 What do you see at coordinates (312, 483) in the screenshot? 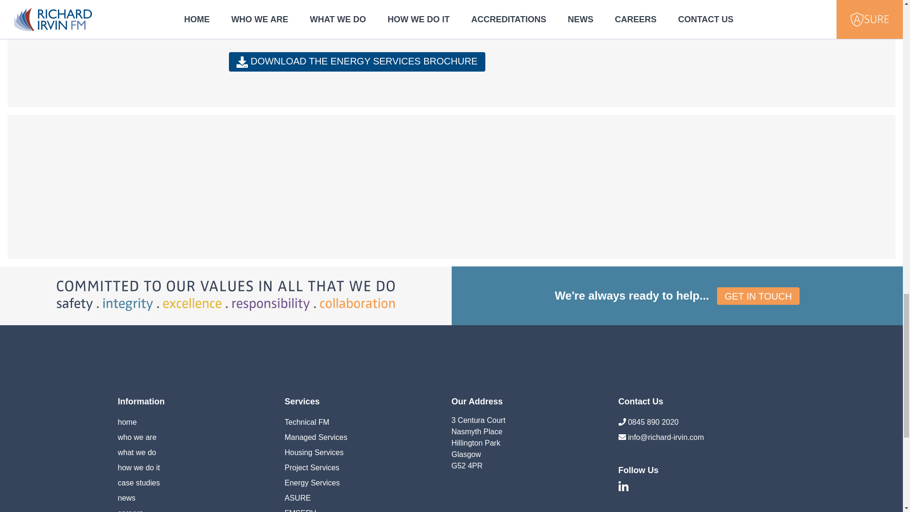
I see `Energy Services` at bounding box center [312, 483].